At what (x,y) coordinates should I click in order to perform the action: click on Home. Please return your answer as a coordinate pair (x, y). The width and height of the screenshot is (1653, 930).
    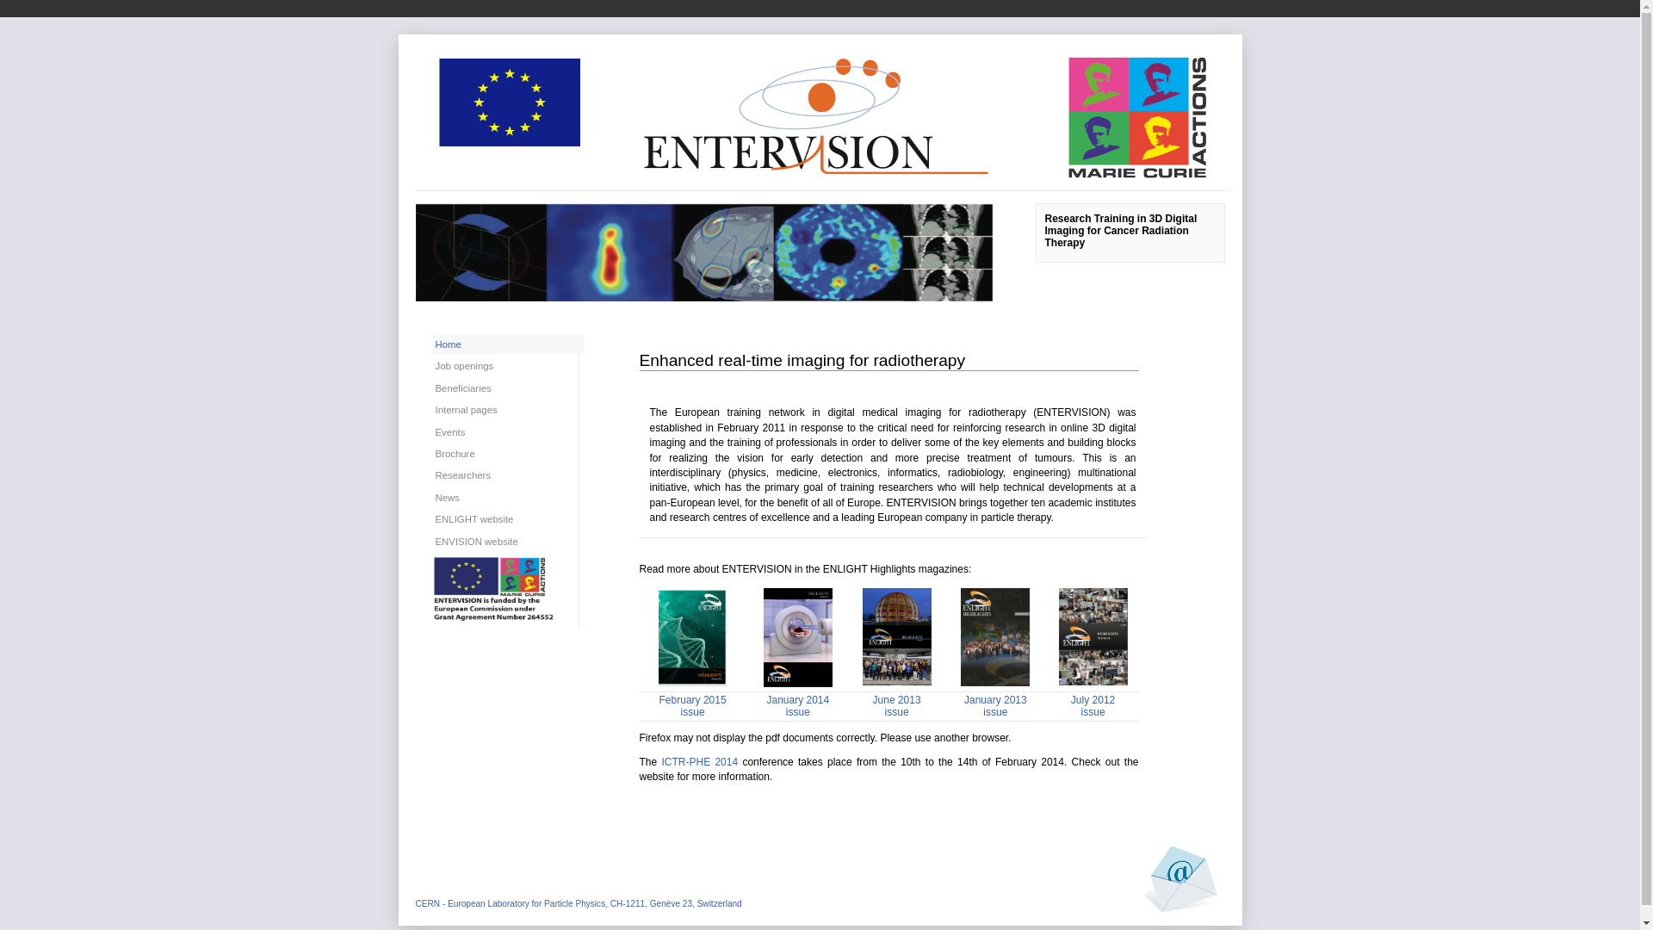
    Looking at the image, I should click on (508, 344).